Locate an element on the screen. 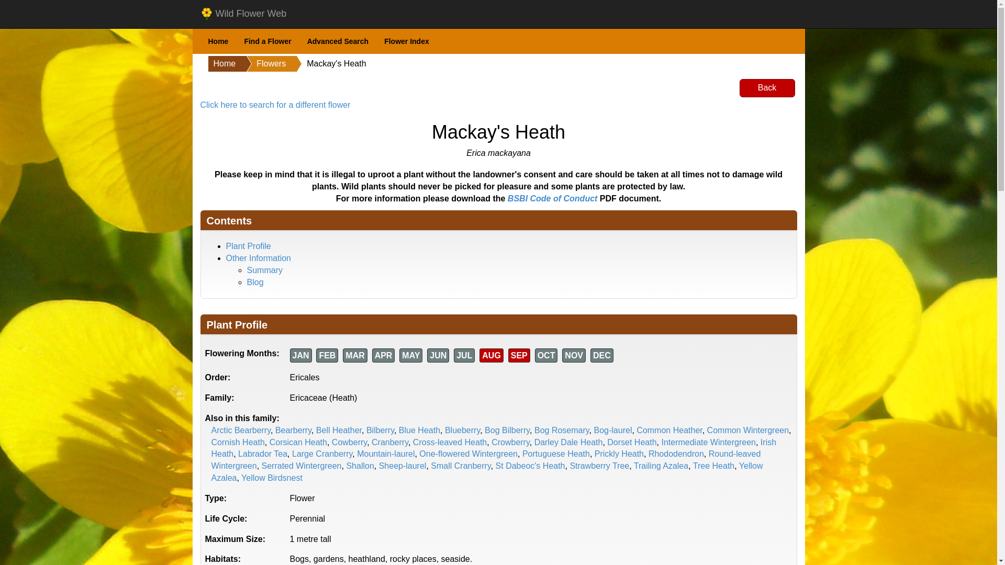  Dorset Heath is located at coordinates (631, 443).